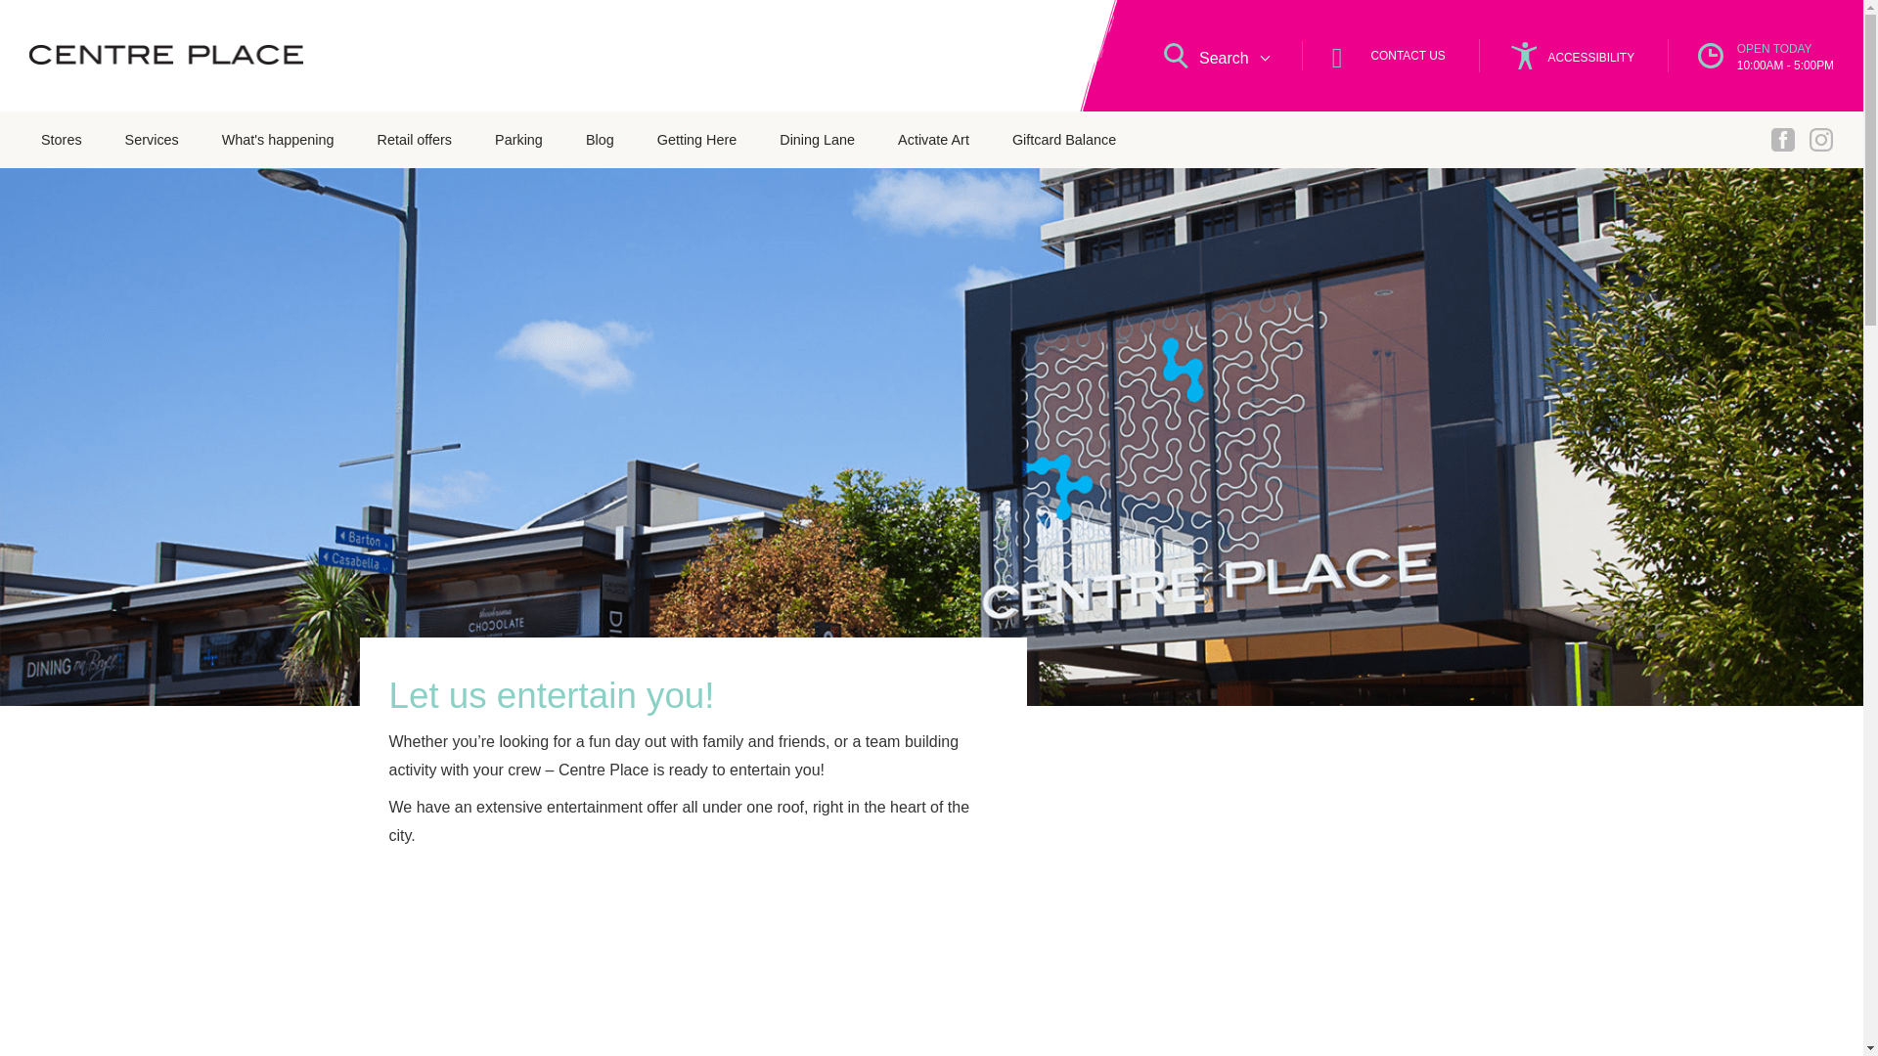  I want to click on CONTACT US, so click(933, 139).